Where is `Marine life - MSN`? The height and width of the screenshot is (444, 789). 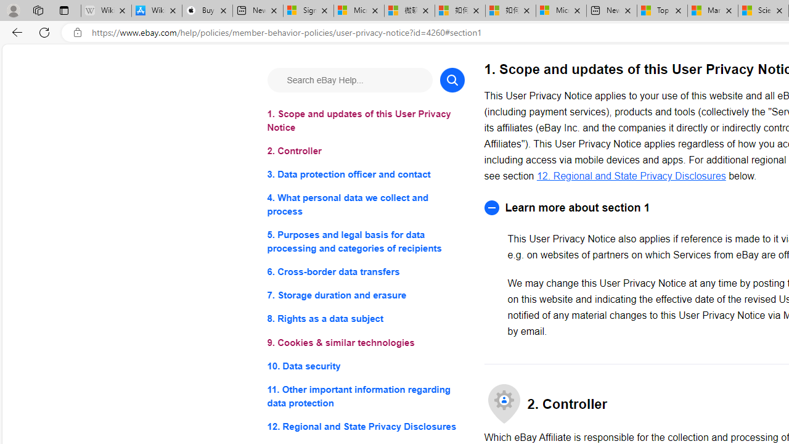 Marine life - MSN is located at coordinates (713, 11).